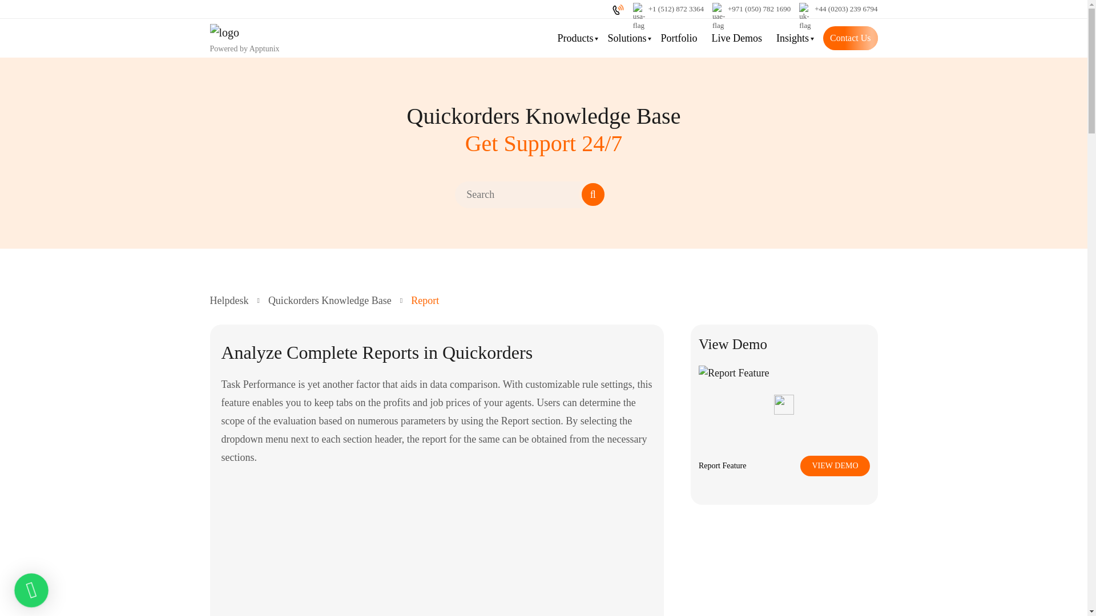 This screenshot has height=616, width=1096. I want to click on Powered by Apptunix, so click(244, 38).